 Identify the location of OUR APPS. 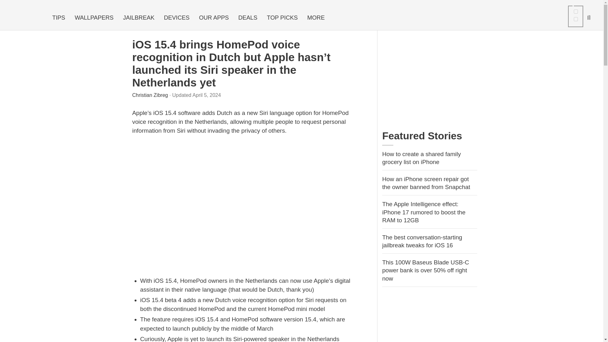
(213, 18).